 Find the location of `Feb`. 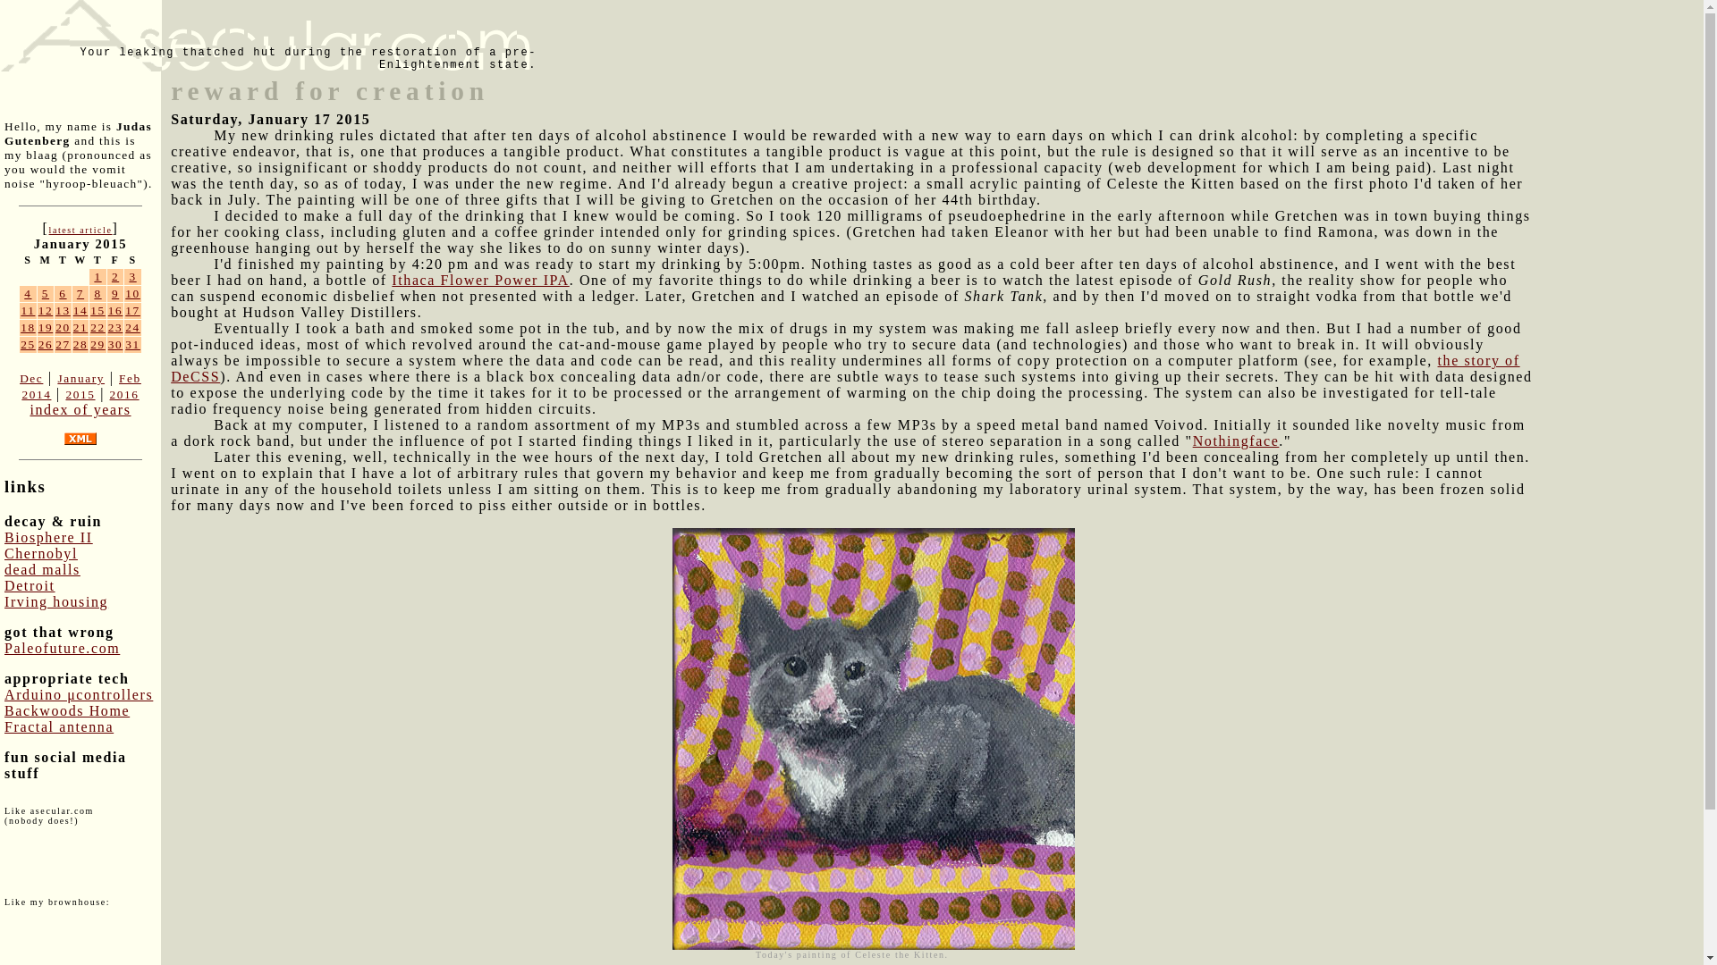

Feb is located at coordinates (129, 377).